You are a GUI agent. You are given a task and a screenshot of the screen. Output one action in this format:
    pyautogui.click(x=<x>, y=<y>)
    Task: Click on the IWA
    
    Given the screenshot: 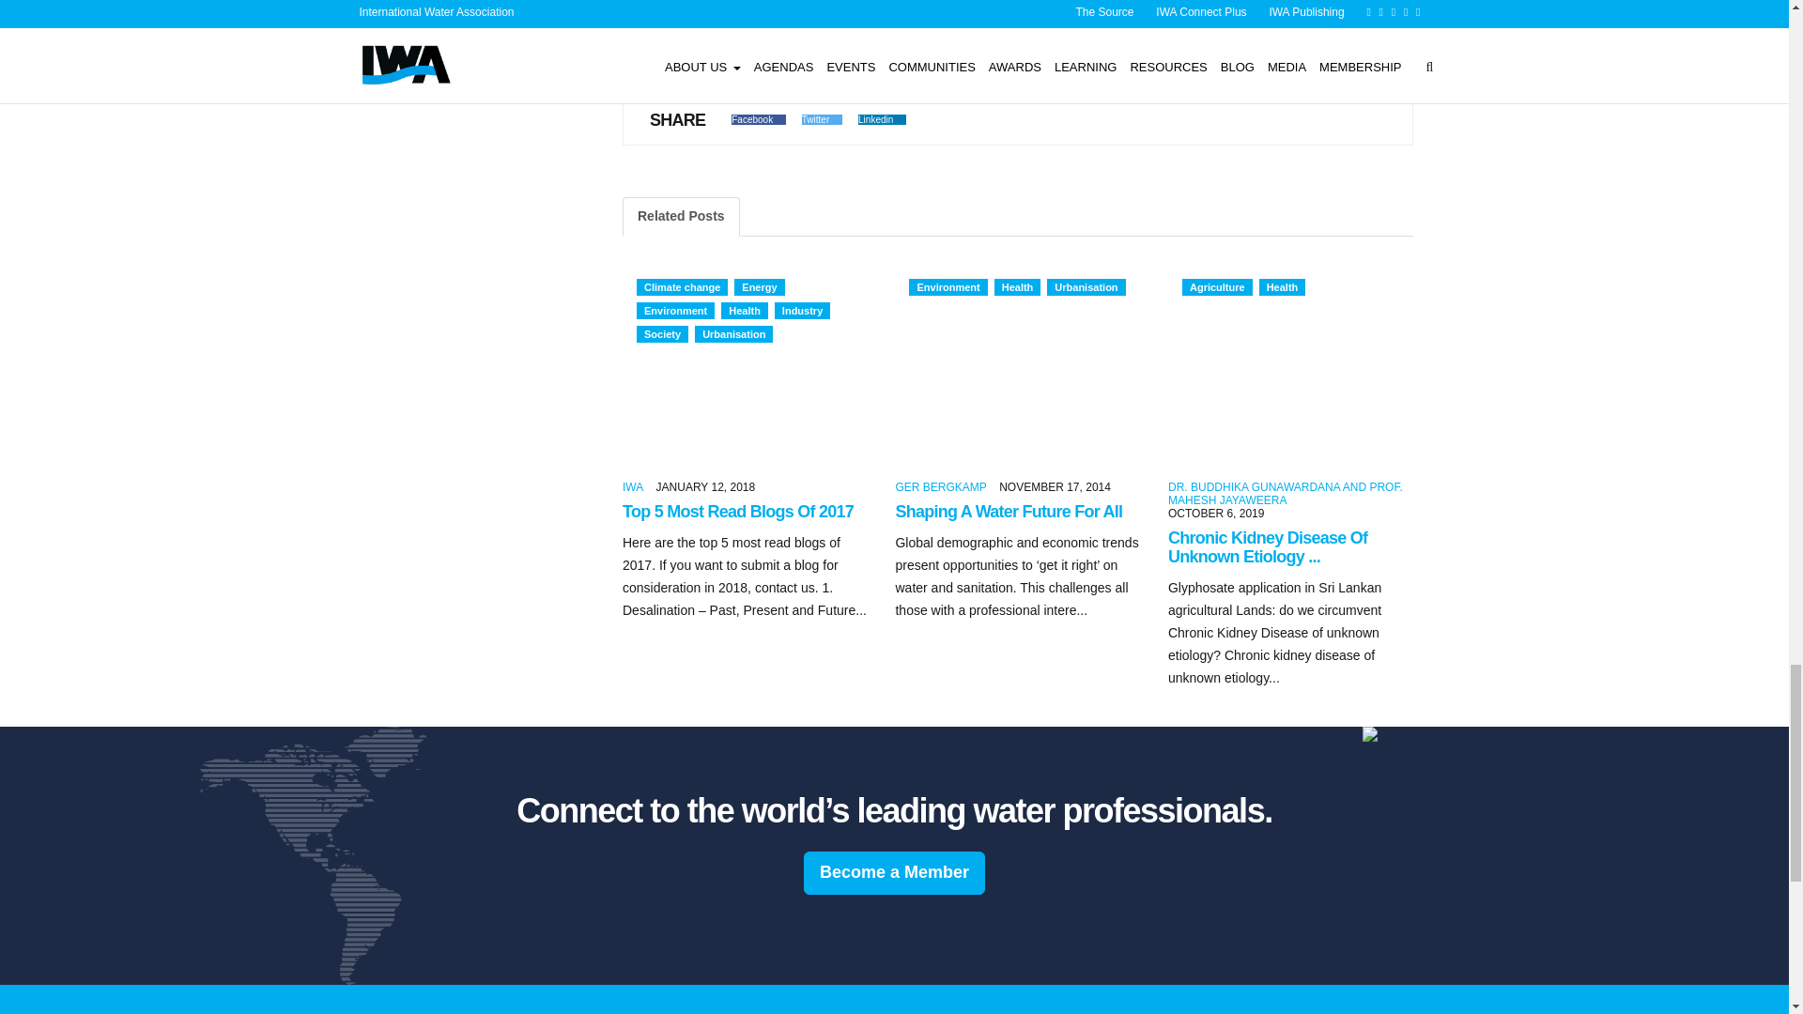 What is the action you would take?
    pyautogui.click(x=633, y=486)
    